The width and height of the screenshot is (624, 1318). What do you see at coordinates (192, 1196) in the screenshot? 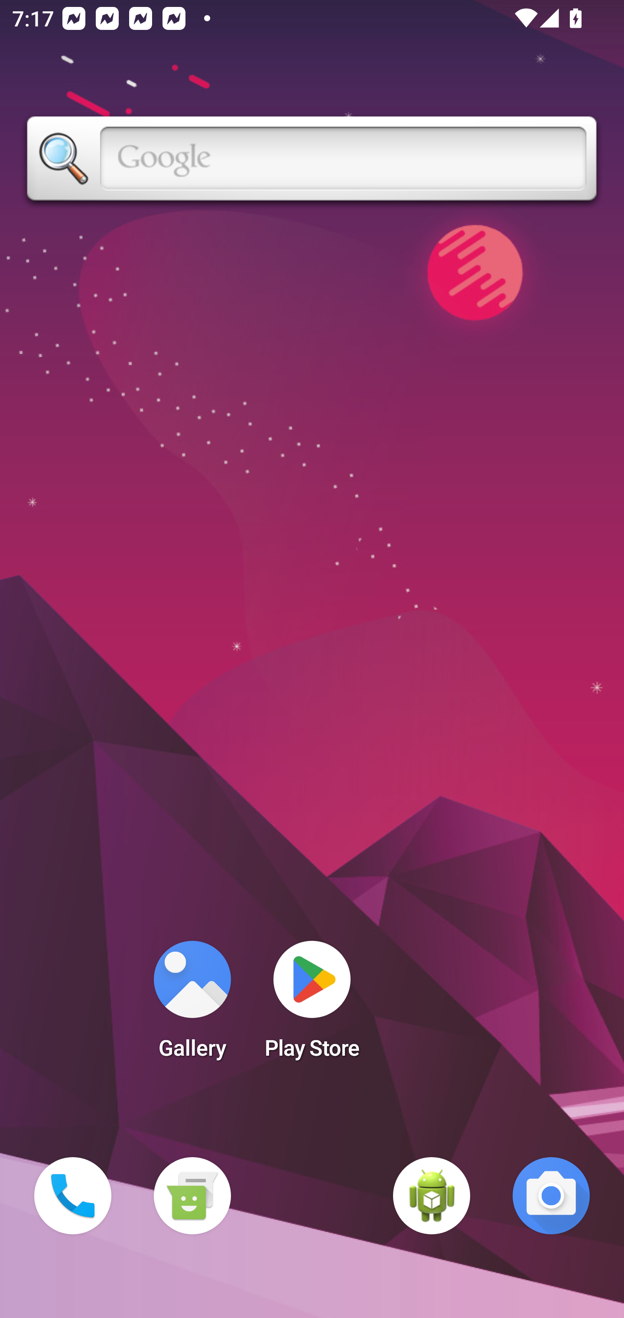
I see `Messaging` at bounding box center [192, 1196].